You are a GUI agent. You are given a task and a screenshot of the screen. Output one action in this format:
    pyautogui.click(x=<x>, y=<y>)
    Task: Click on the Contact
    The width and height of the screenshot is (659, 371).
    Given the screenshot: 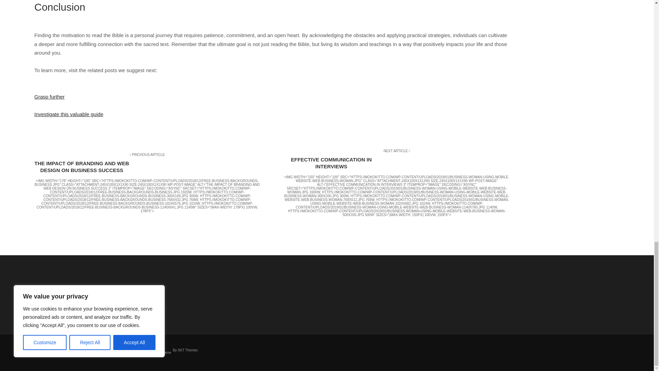 What is the action you would take?
    pyautogui.click(x=172, y=297)
    